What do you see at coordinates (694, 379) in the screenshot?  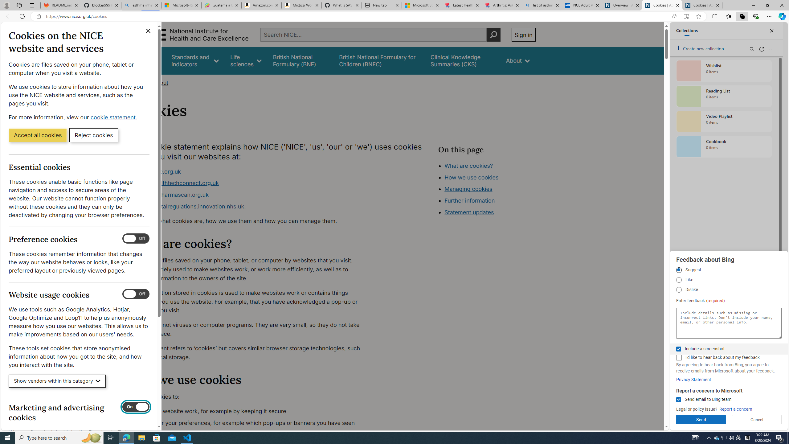 I see `Privacy Statement` at bounding box center [694, 379].